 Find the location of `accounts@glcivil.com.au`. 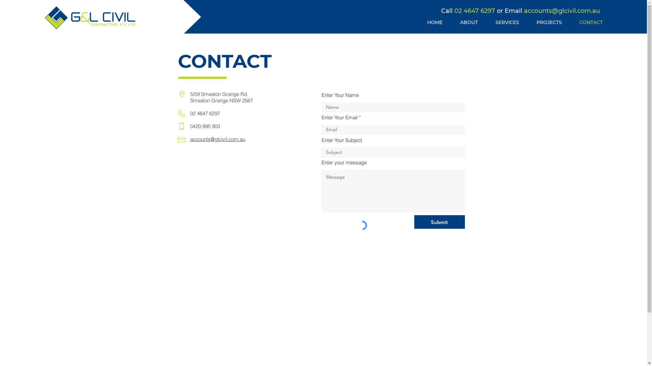

accounts@glcivil.com.au is located at coordinates (562, 11).